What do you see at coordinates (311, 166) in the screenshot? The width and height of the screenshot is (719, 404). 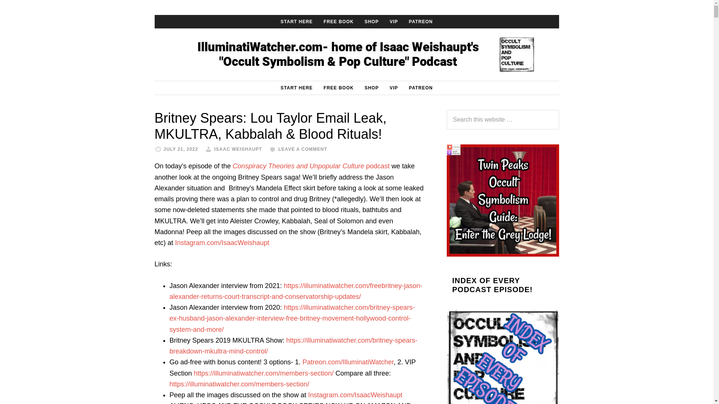 I see `Conspiracy Theories and Unpopular Culture podcast` at bounding box center [311, 166].